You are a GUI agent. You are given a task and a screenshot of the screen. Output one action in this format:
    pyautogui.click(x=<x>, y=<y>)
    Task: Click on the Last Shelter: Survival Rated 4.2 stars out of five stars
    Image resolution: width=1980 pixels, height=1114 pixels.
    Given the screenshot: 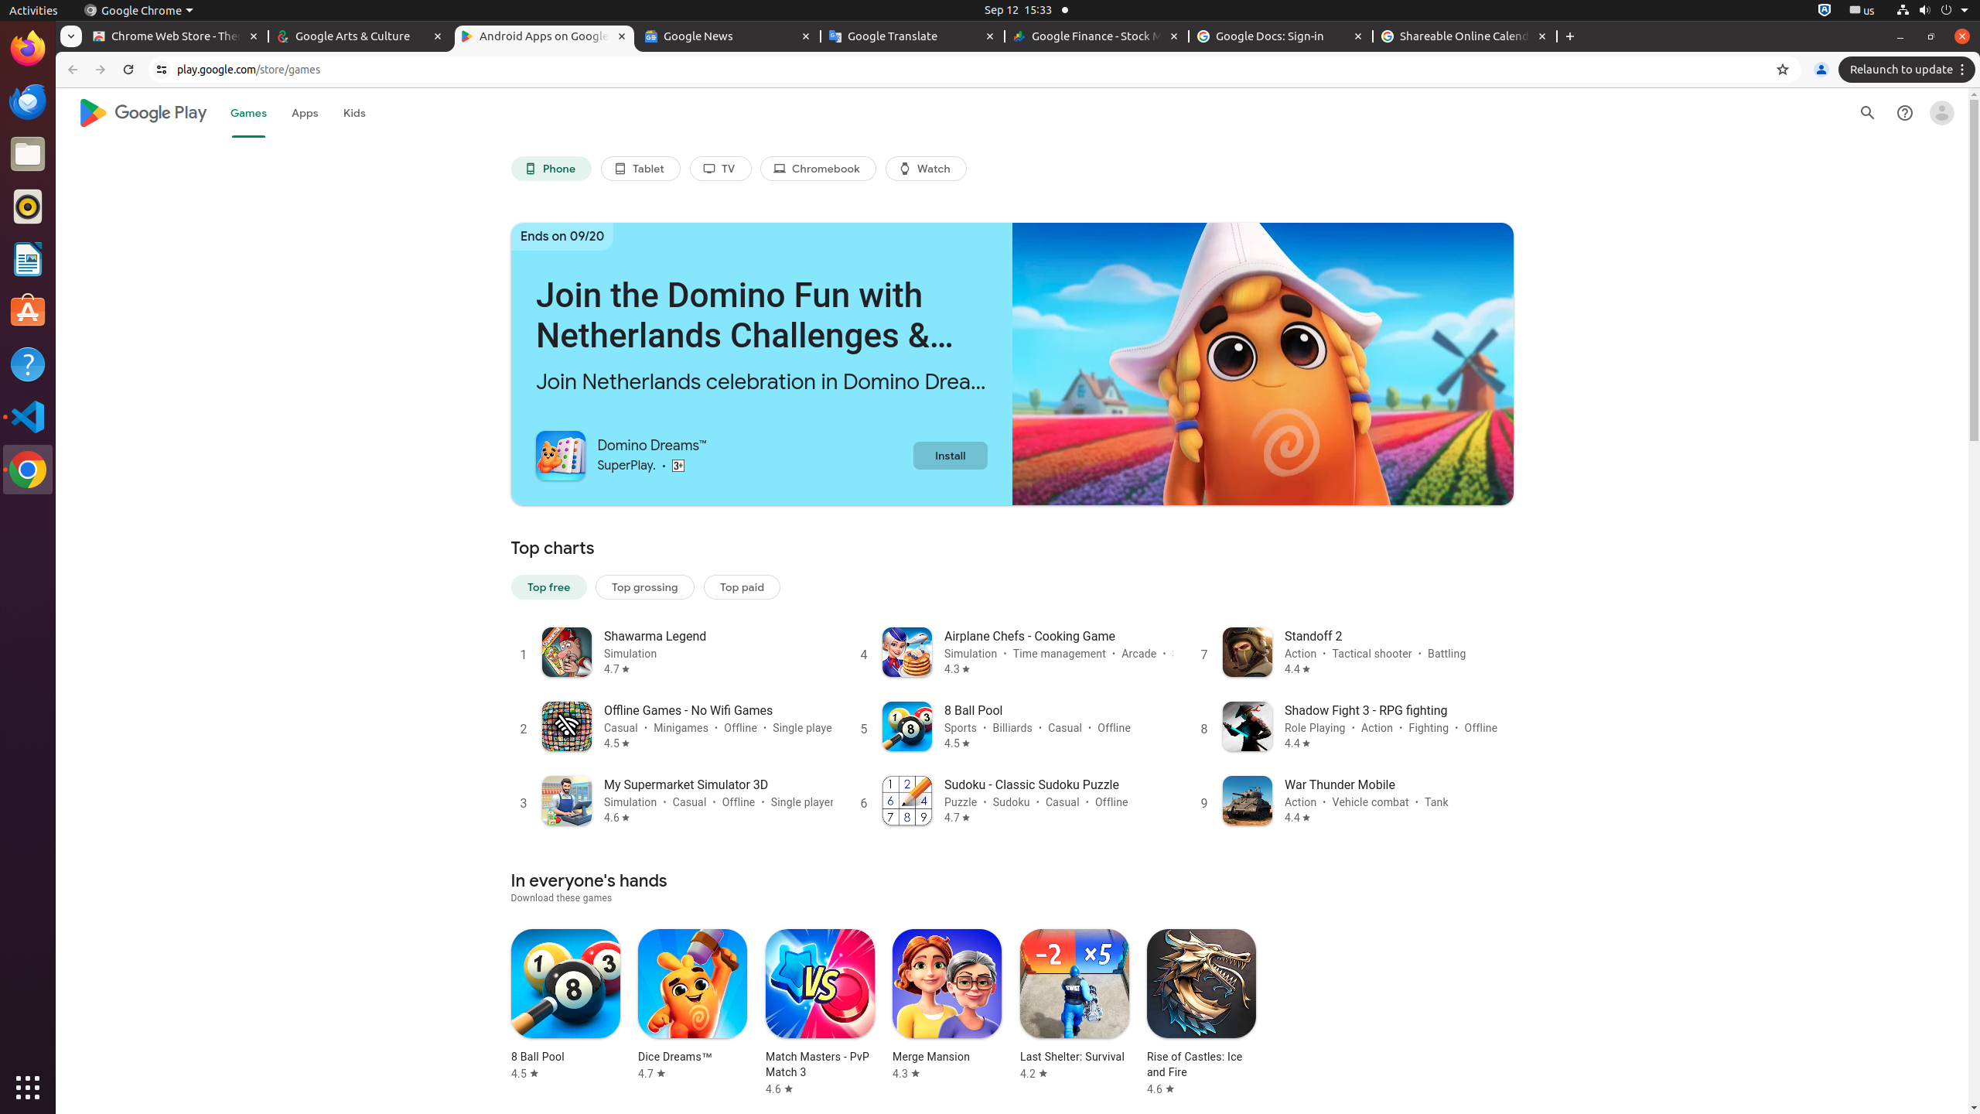 What is the action you would take?
    pyautogui.click(x=1074, y=1005)
    